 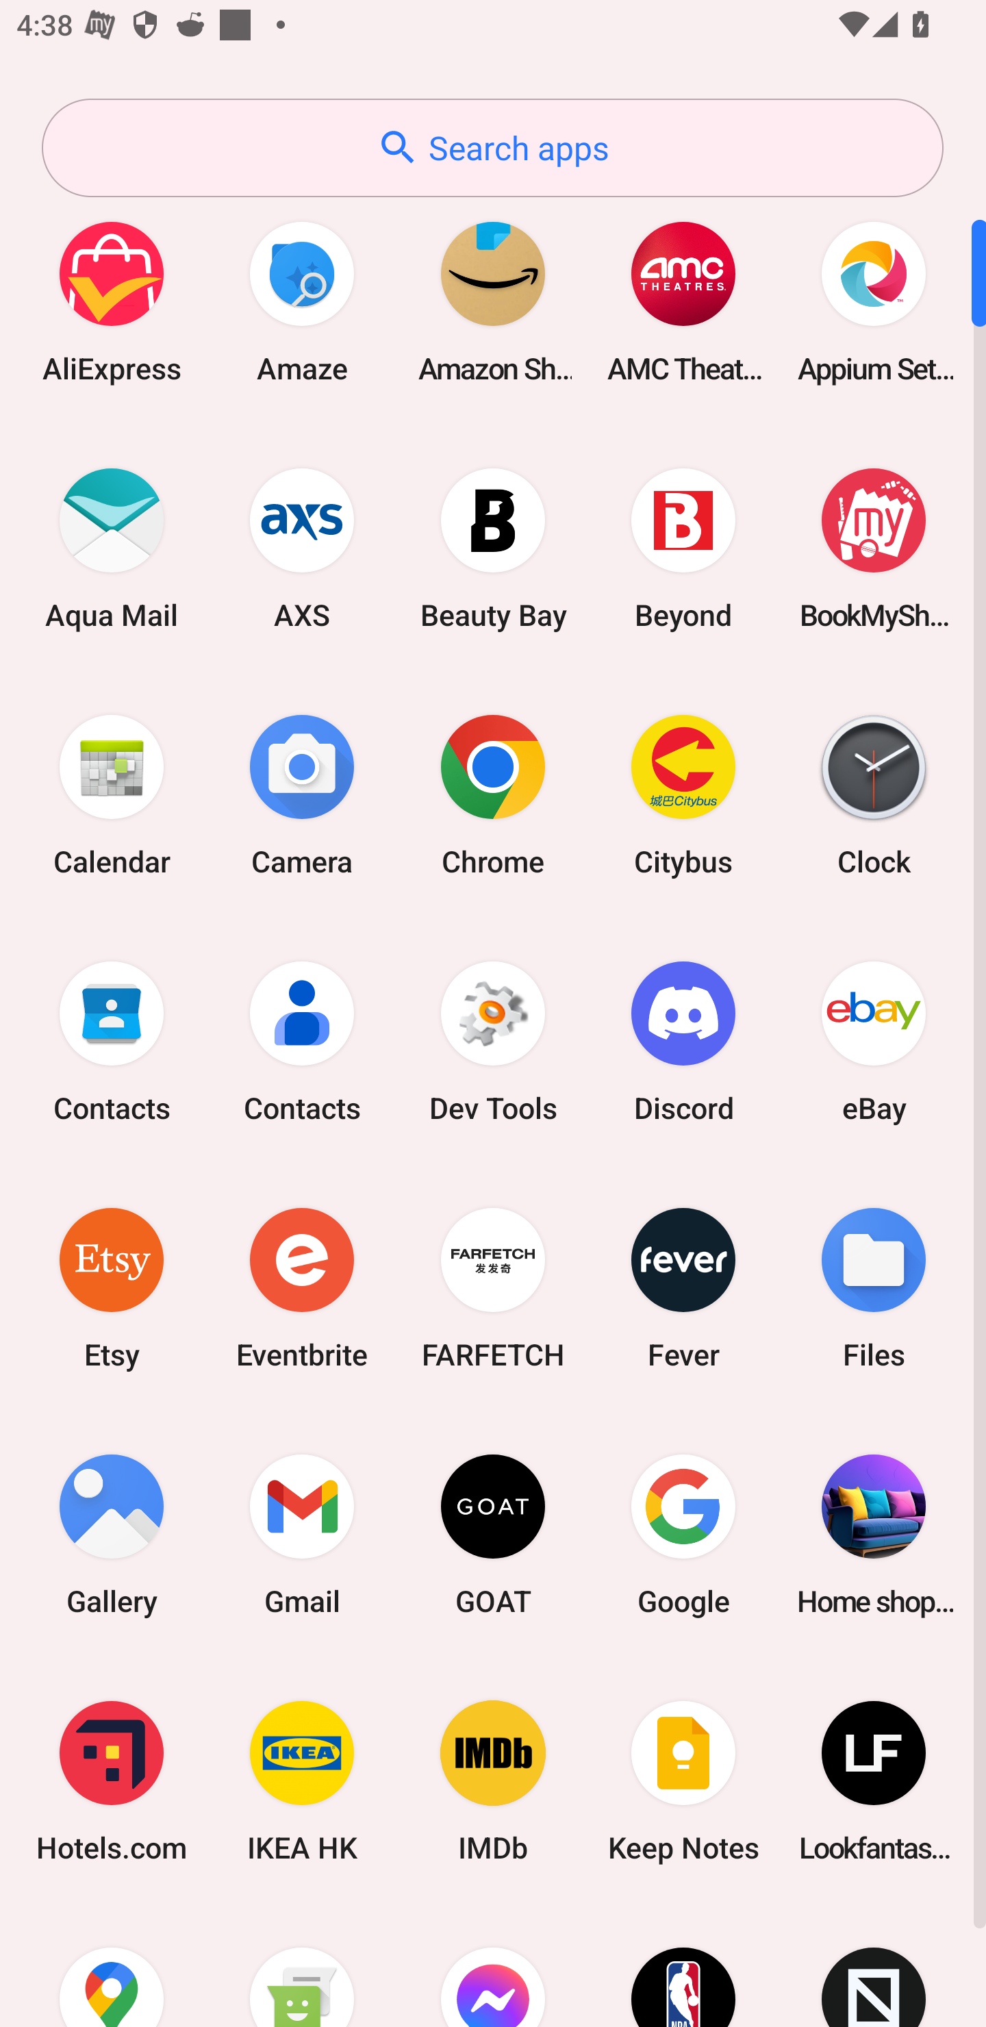 I want to click on Citybus, so click(x=683, y=794).